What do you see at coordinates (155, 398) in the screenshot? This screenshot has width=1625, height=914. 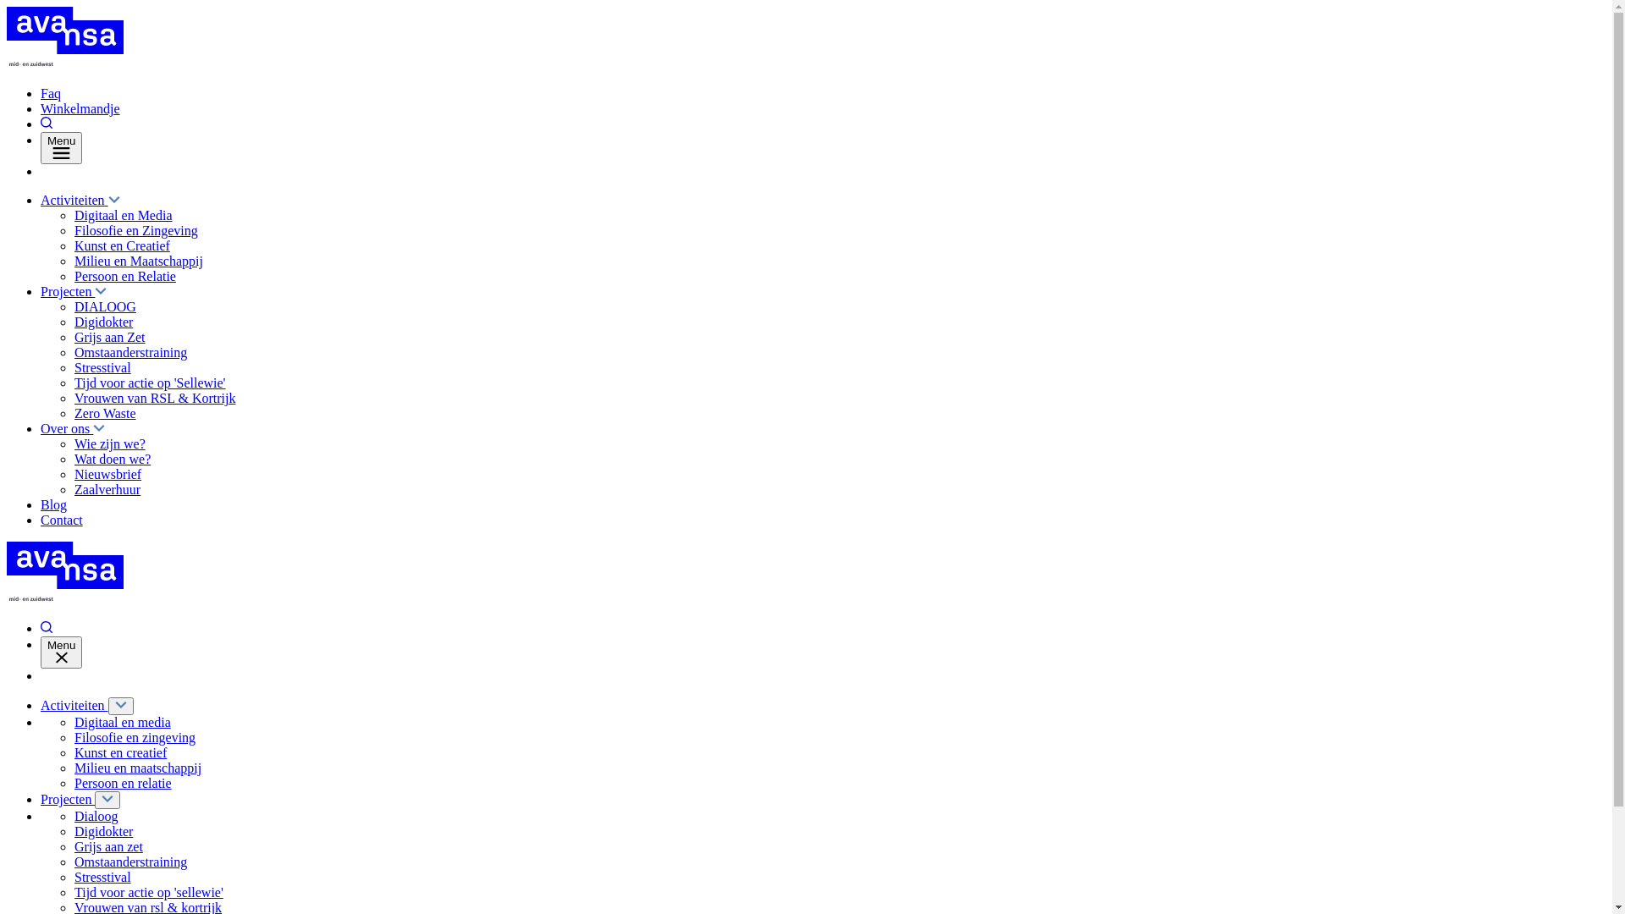 I see `Vrouwen van RSL & Kortrijk` at bounding box center [155, 398].